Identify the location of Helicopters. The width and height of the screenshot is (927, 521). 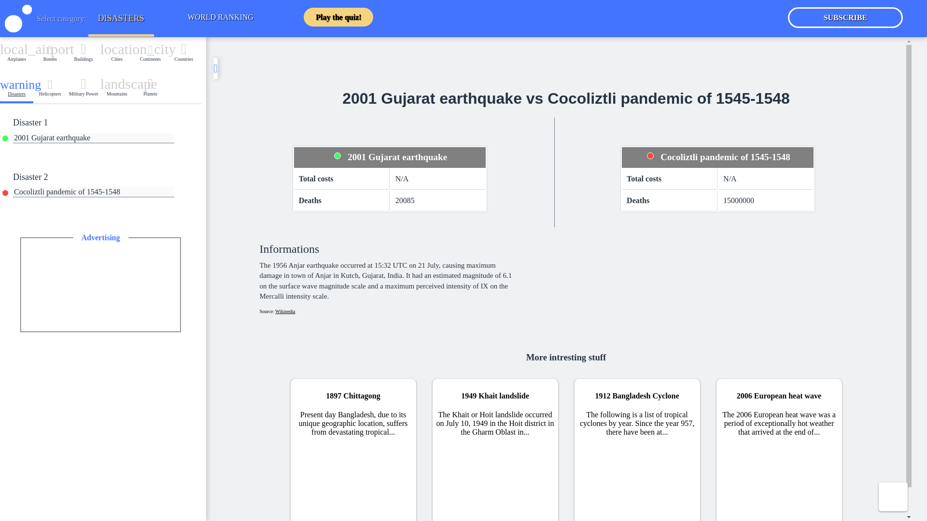
(83, 93).